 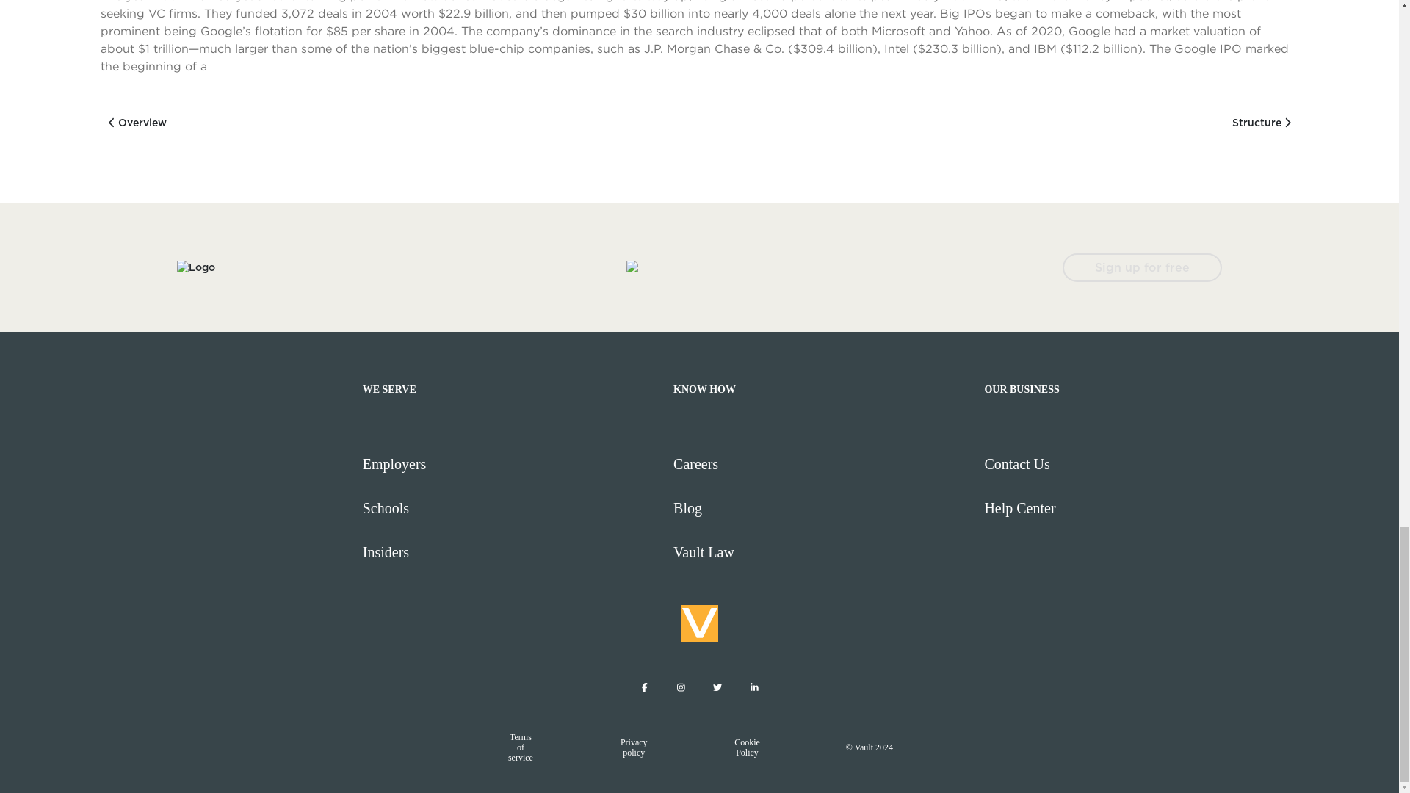 What do you see at coordinates (822, 552) in the screenshot?
I see `Vault Law` at bounding box center [822, 552].